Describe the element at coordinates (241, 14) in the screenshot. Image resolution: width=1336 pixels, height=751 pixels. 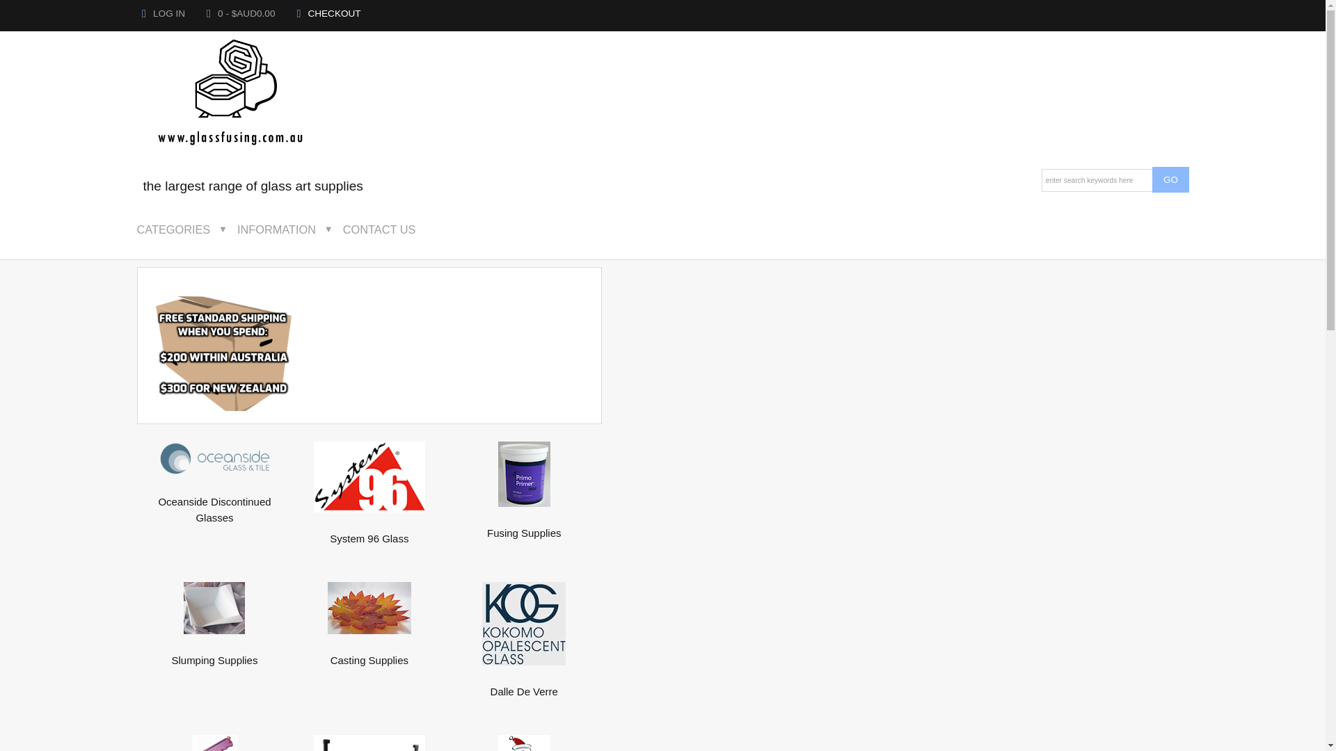
I see `0 - $AUD0.00` at that location.